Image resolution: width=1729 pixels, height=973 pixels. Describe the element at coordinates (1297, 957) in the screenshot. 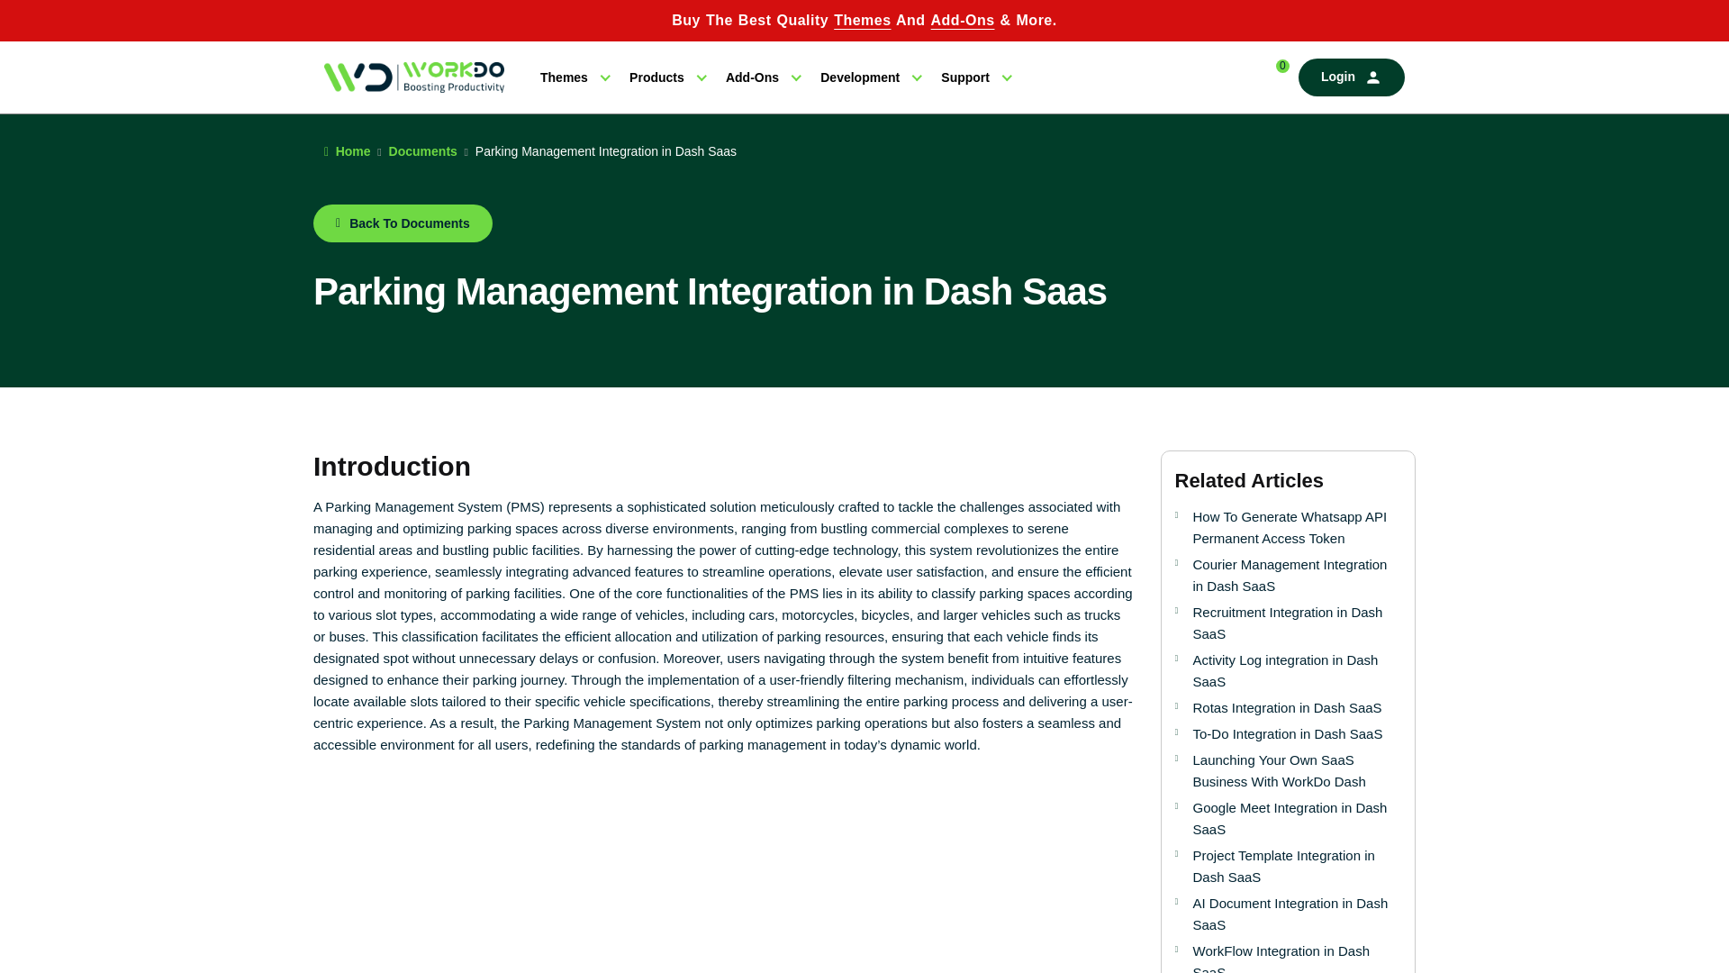

I see `WorkFlow Integration in Dash SaaS` at that location.